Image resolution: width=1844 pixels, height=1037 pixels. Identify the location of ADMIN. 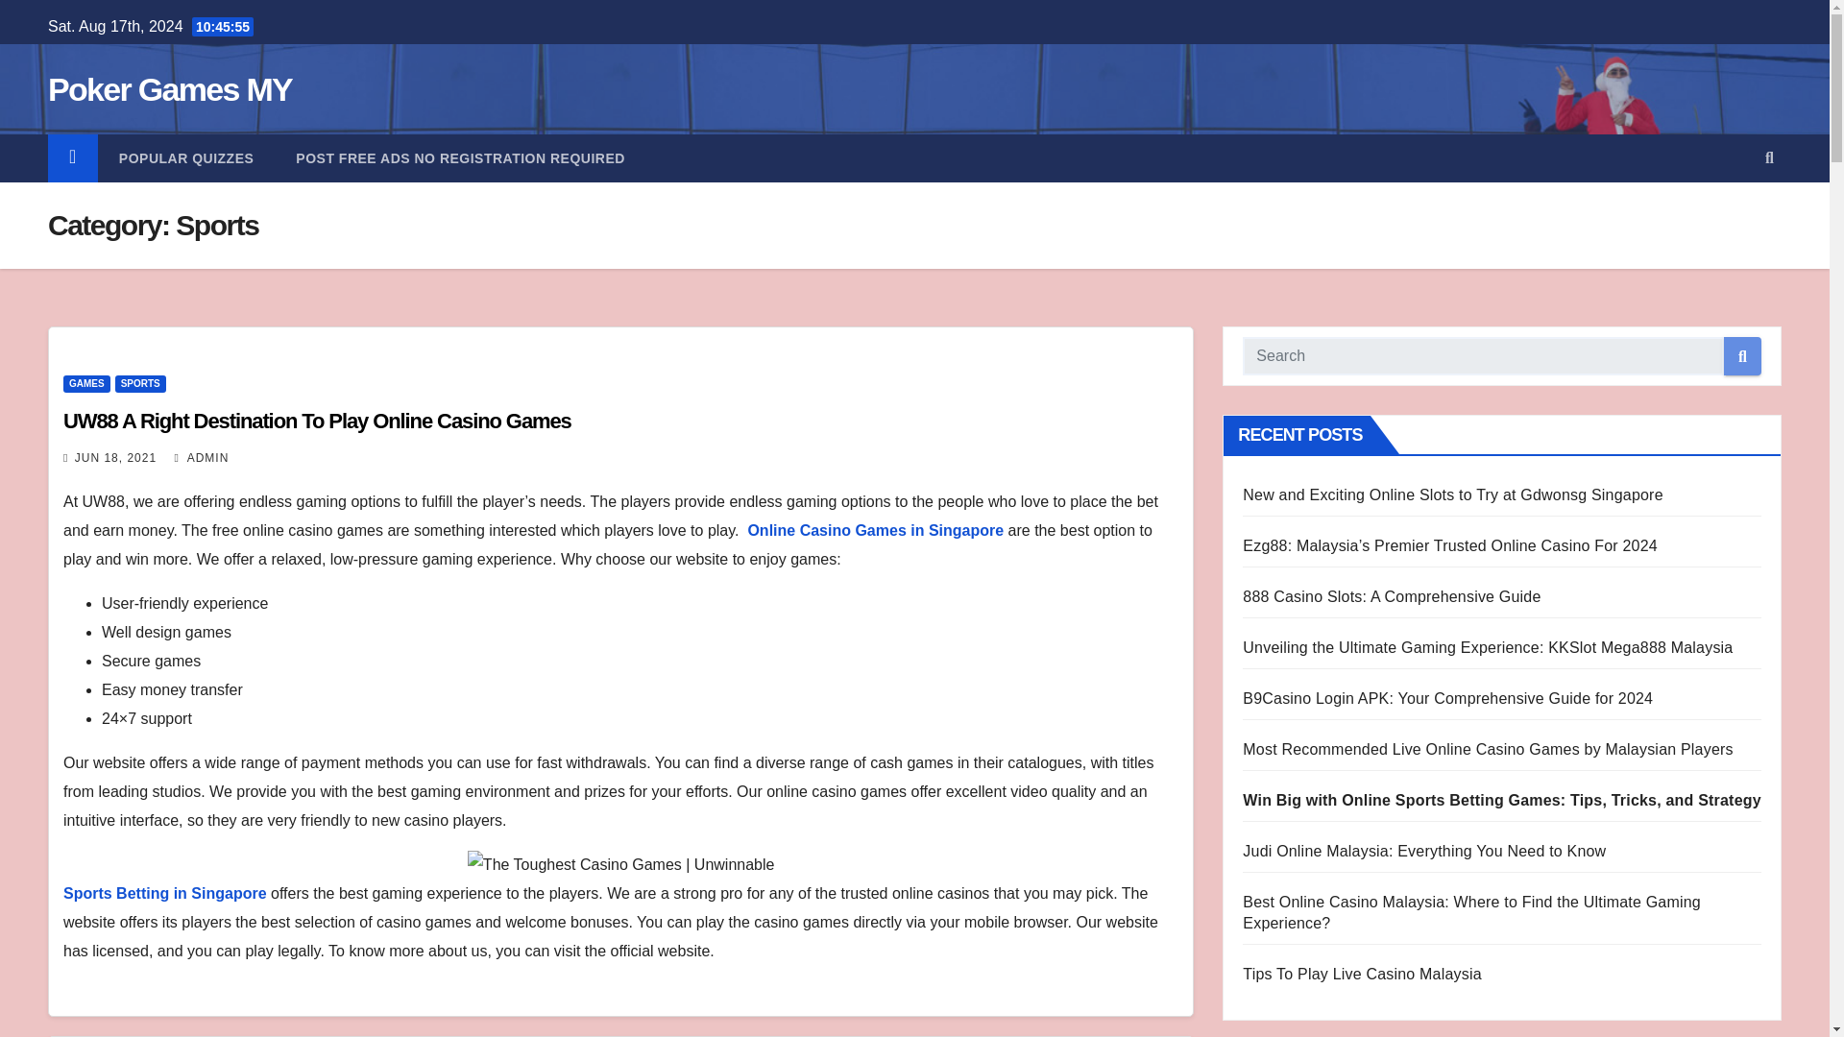
(202, 457).